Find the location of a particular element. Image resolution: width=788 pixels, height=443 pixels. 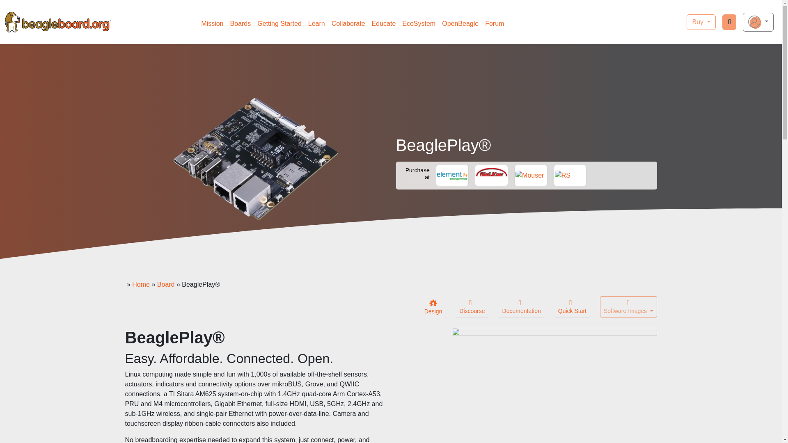

Boards is located at coordinates (240, 23).